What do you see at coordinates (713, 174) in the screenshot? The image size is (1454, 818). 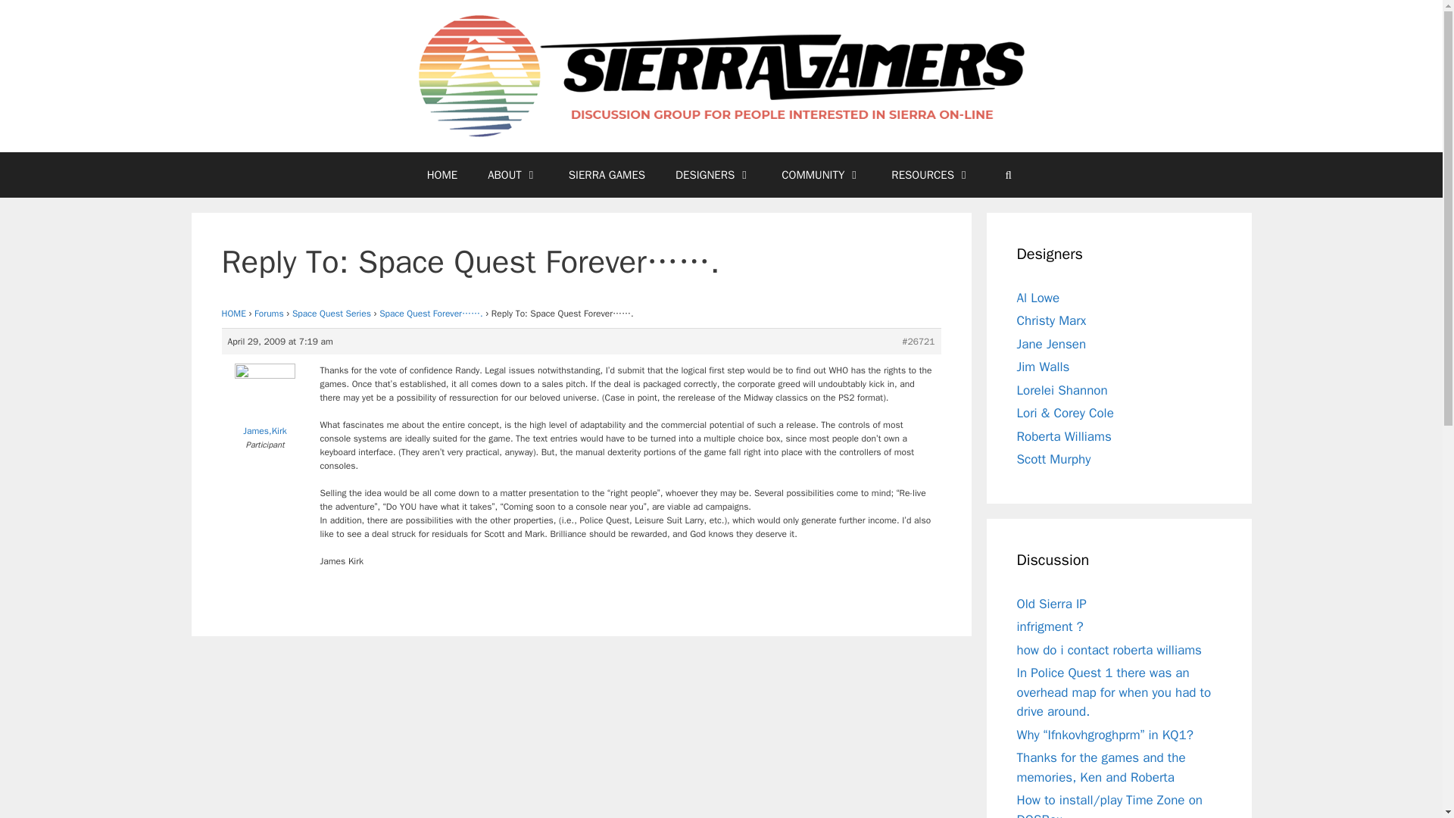 I see `DESIGNERS` at bounding box center [713, 174].